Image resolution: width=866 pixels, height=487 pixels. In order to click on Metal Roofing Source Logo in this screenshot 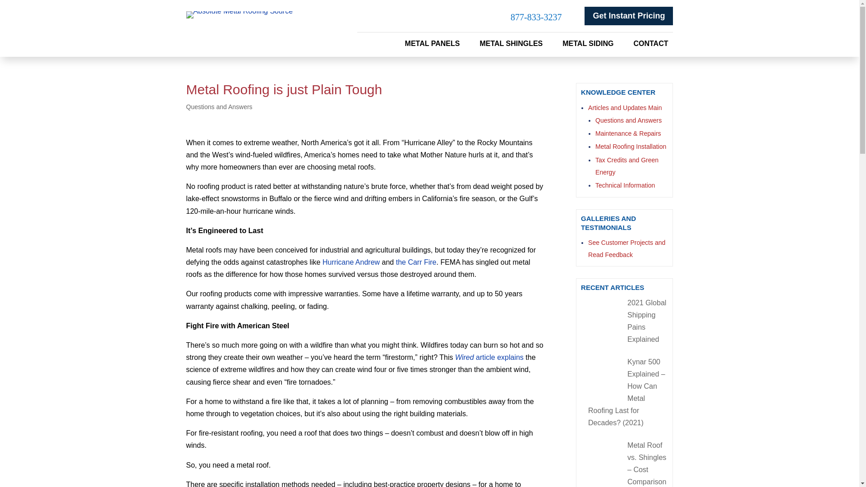, I will do `click(239, 14)`.